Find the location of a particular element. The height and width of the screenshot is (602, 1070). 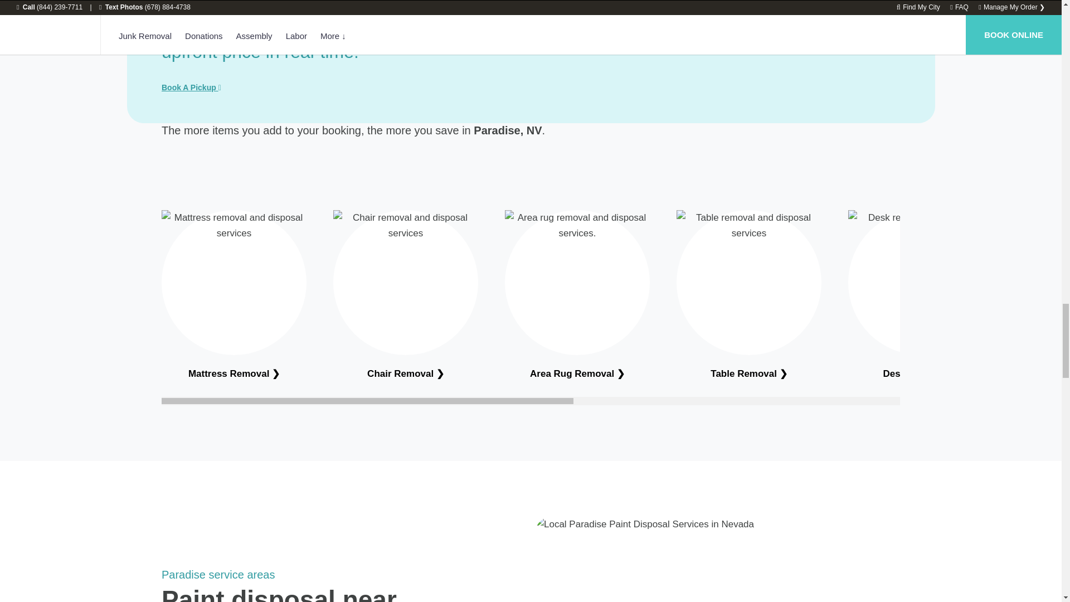

Chair removal services is located at coordinates (405, 373).